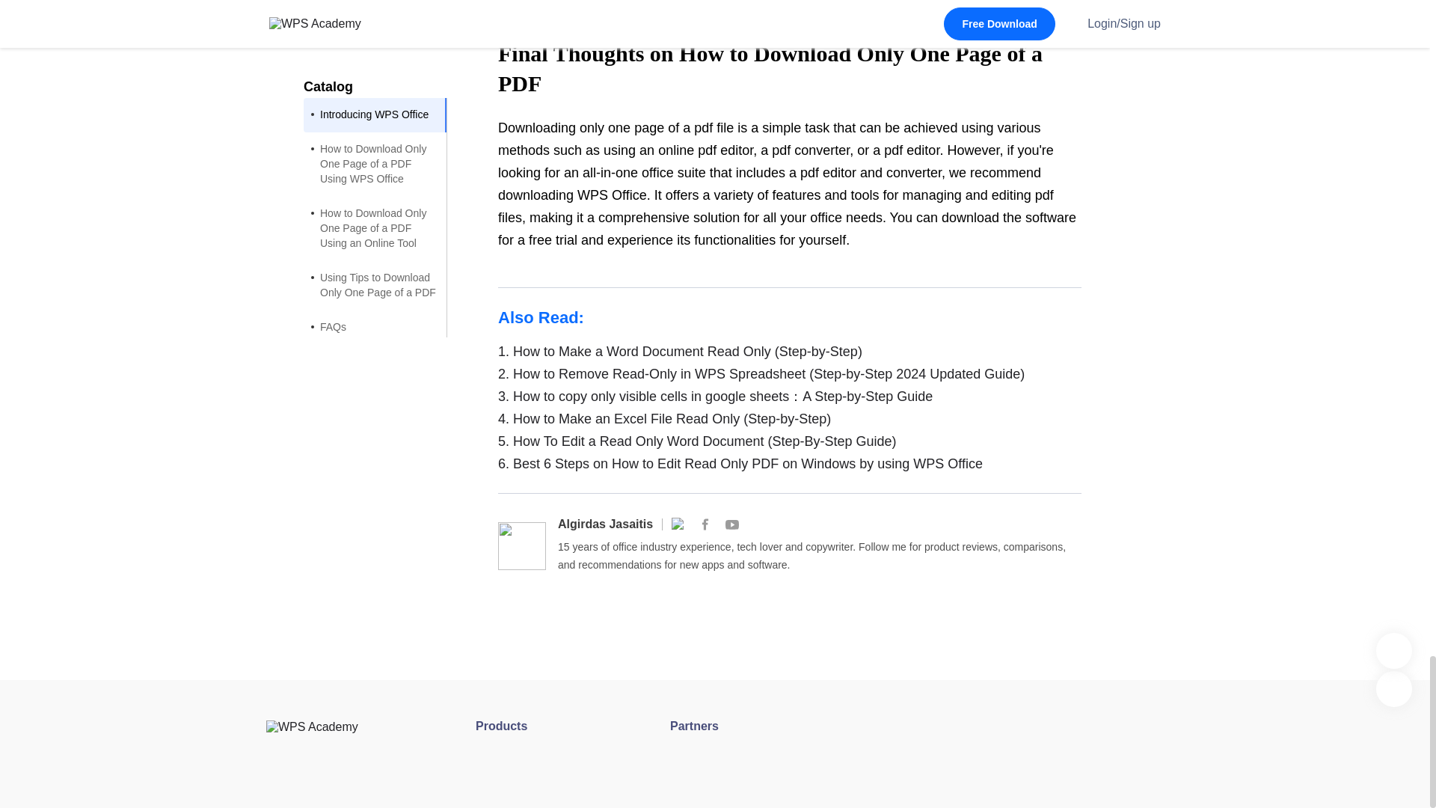 This screenshot has width=1436, height=808. What do you see at coordinates (705, 524) in the screenshot?
I see `WPS Office Official Facebook` at bounding box center [705, 524].